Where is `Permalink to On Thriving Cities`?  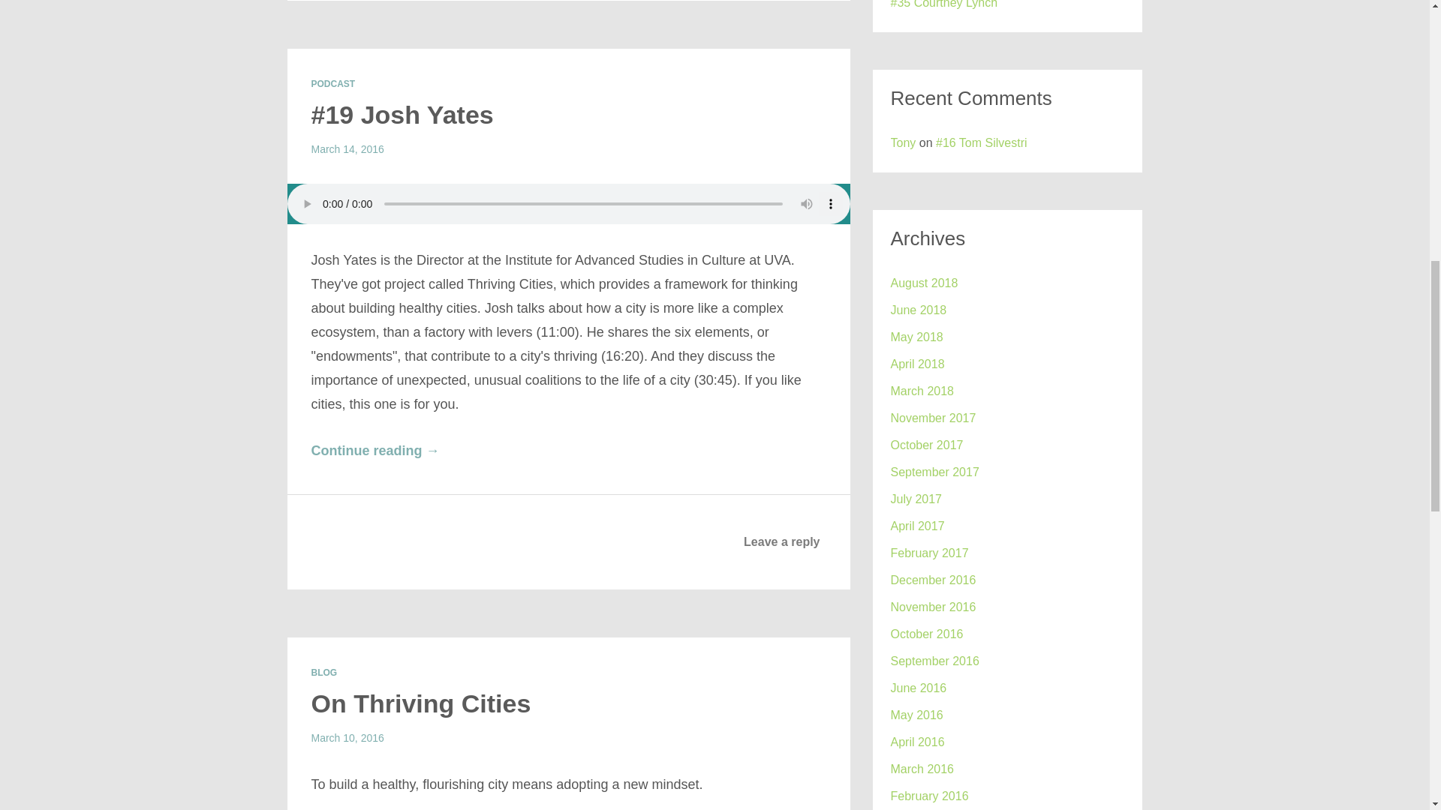 Permalink to On Thriving Cities is located at coordinates (420, 703).